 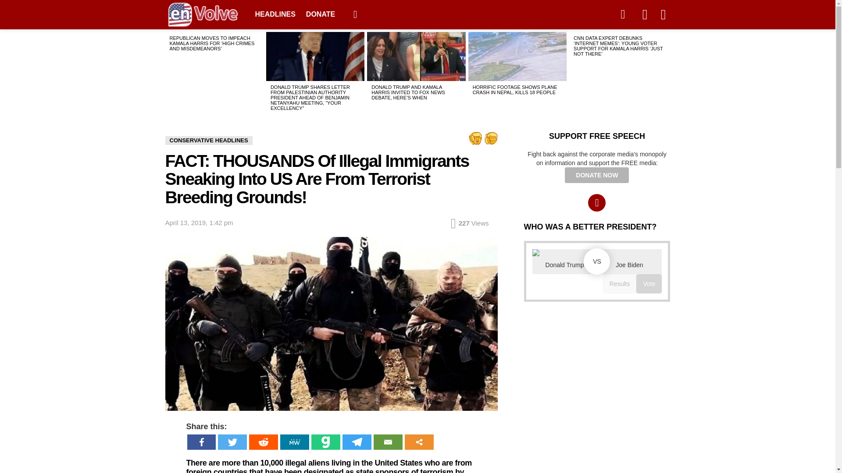 What do you see at coordinates (208, 140) in the screenshot?
I see `CONSERVATIVE HEADLINES` at bounding box center [208, 140].